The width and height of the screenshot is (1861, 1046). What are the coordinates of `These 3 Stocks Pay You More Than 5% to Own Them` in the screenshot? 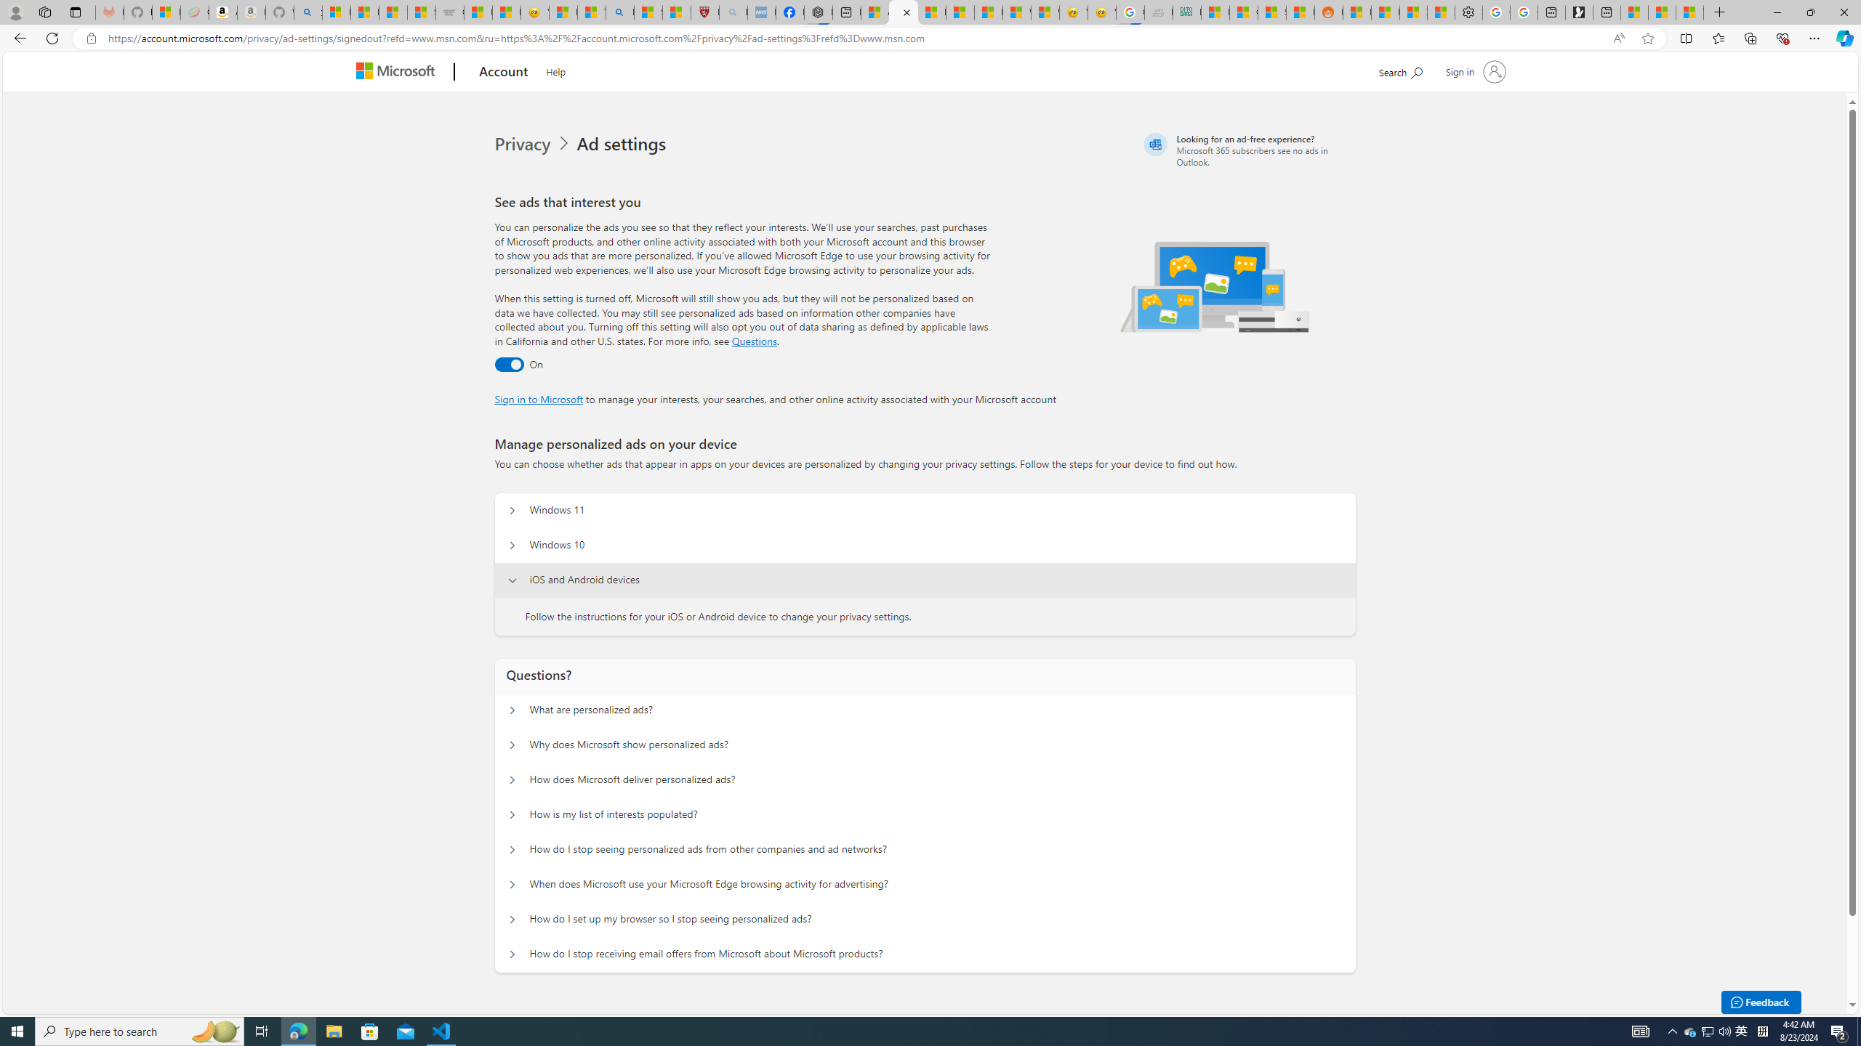 It's located at (1689, 12).